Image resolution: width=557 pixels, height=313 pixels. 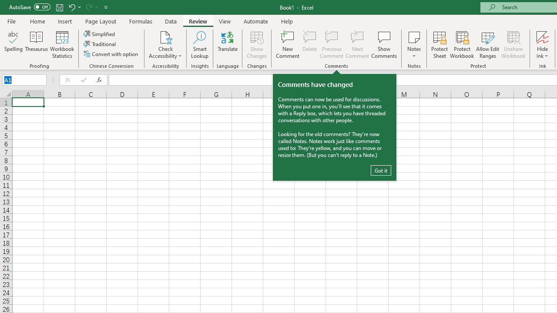 What do you see at coordinates (513, 44) in the screenshot?
I see `Unshare Workbook` at bounding box center [513, 44].